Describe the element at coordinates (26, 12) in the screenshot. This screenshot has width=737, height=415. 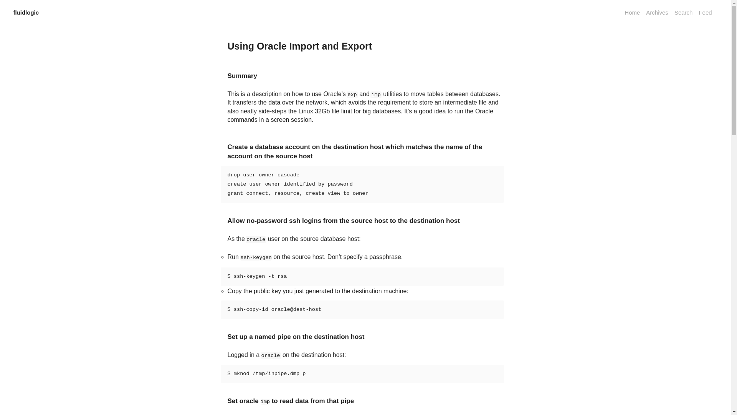
I see `fluidlogic` at that location.